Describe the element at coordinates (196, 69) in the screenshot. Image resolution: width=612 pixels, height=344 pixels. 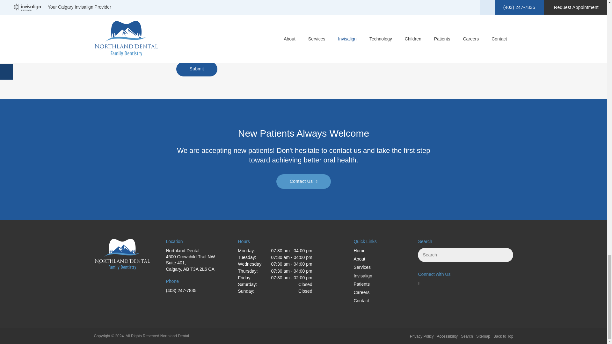
I see `Submit` at that location.